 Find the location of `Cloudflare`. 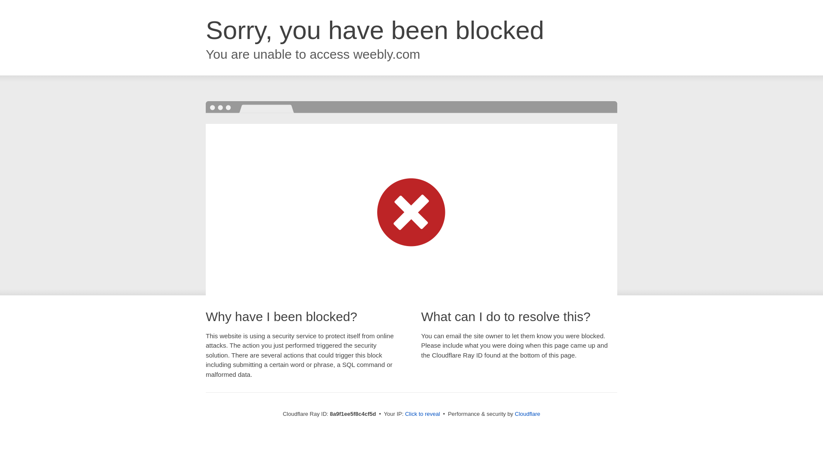

Cloudflare is located at coordinates (527, 414).